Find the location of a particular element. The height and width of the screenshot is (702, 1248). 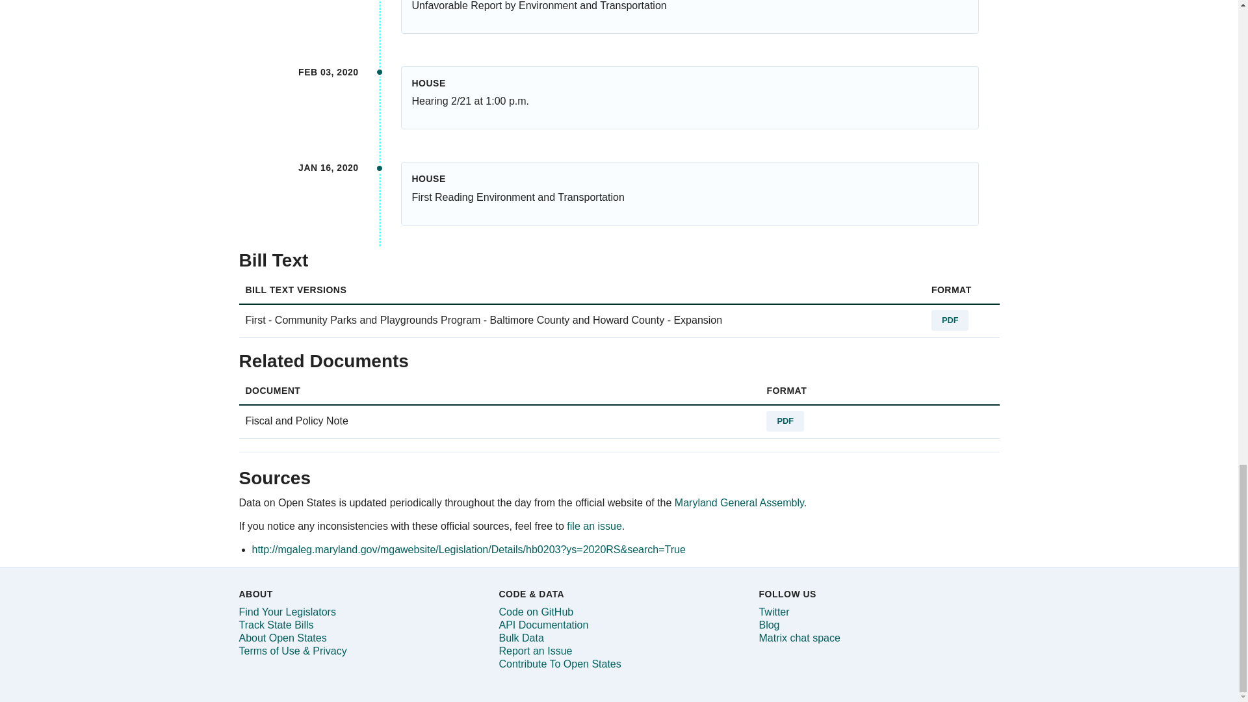

Bulk Data is located at coordinates (520, 638).